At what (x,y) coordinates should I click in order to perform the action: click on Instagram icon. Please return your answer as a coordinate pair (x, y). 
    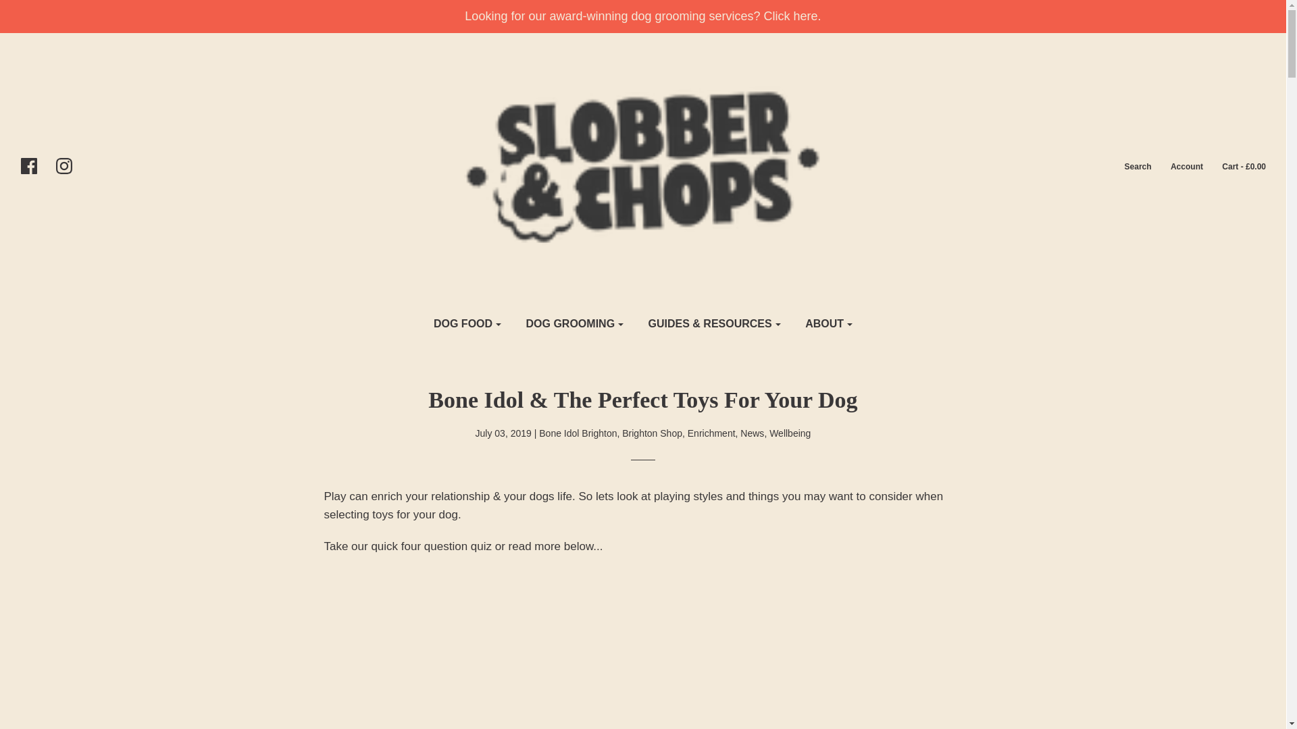
    Looking at the image, I should click on (70, 167).